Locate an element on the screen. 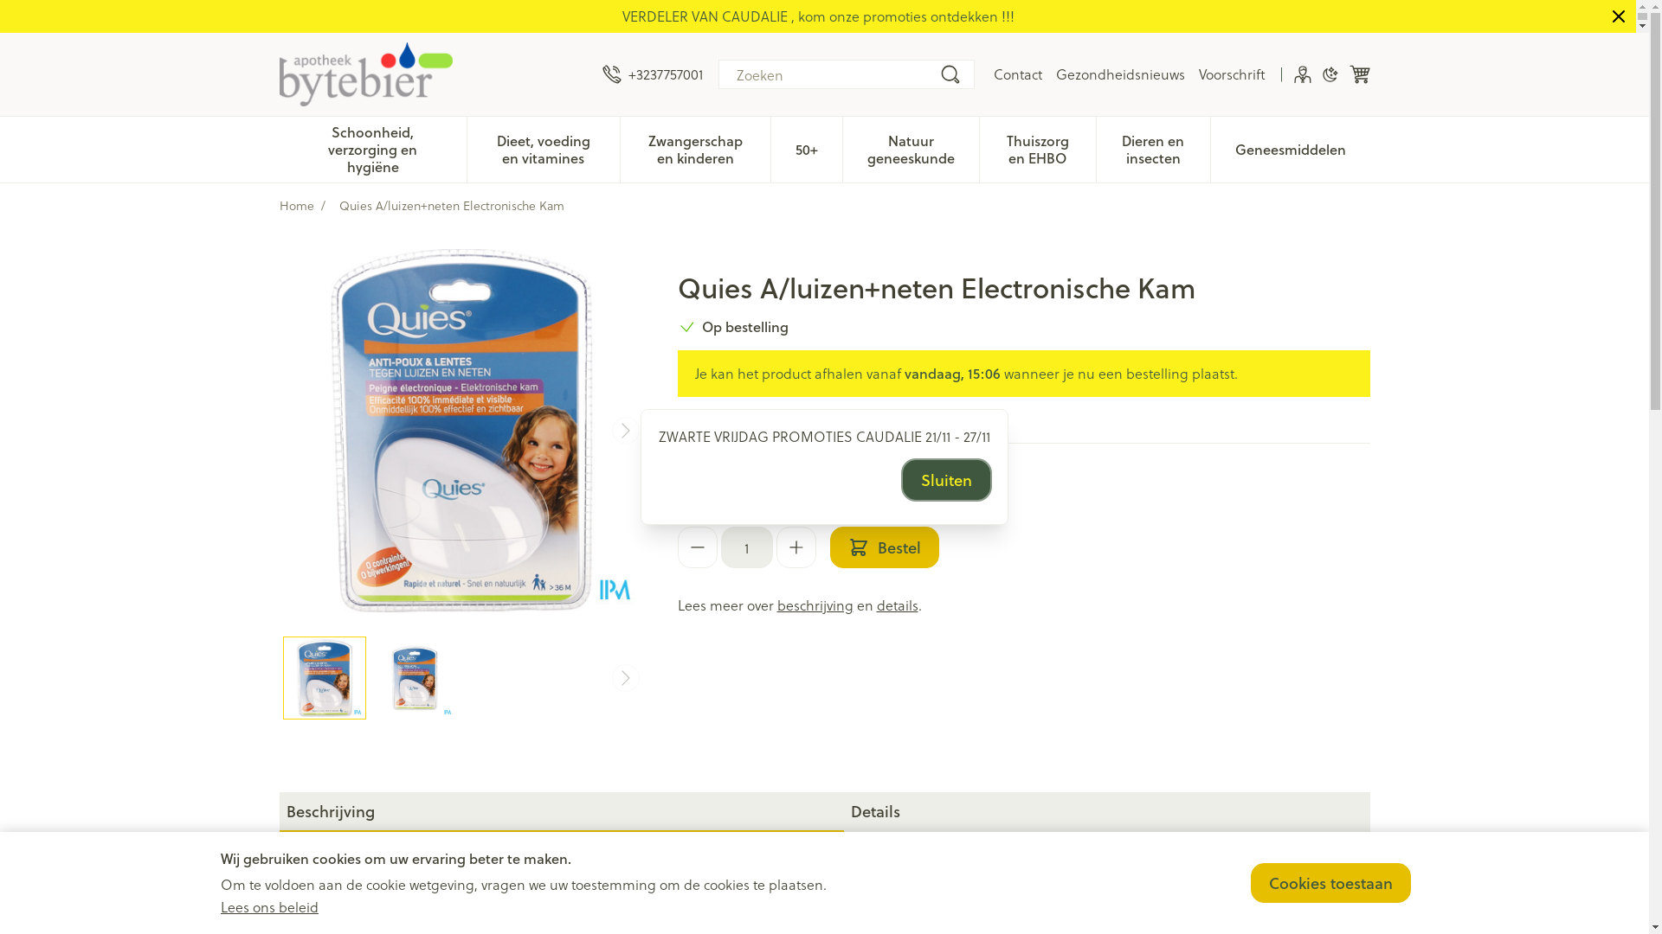 The image size is (1662, 934). Geneesmiddelen is located at coordinates (1291, 148).